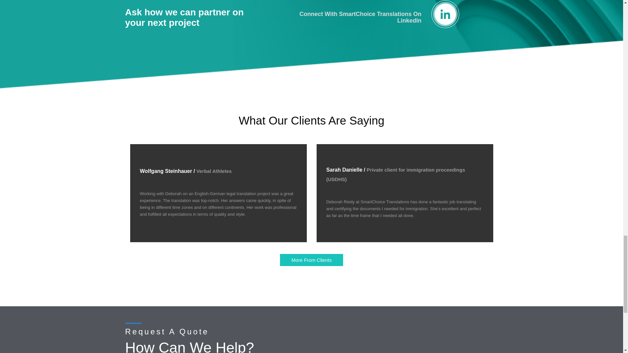 This screenshot has width=628, height=353. I want to click on Request A Quote, so click(184, 17).